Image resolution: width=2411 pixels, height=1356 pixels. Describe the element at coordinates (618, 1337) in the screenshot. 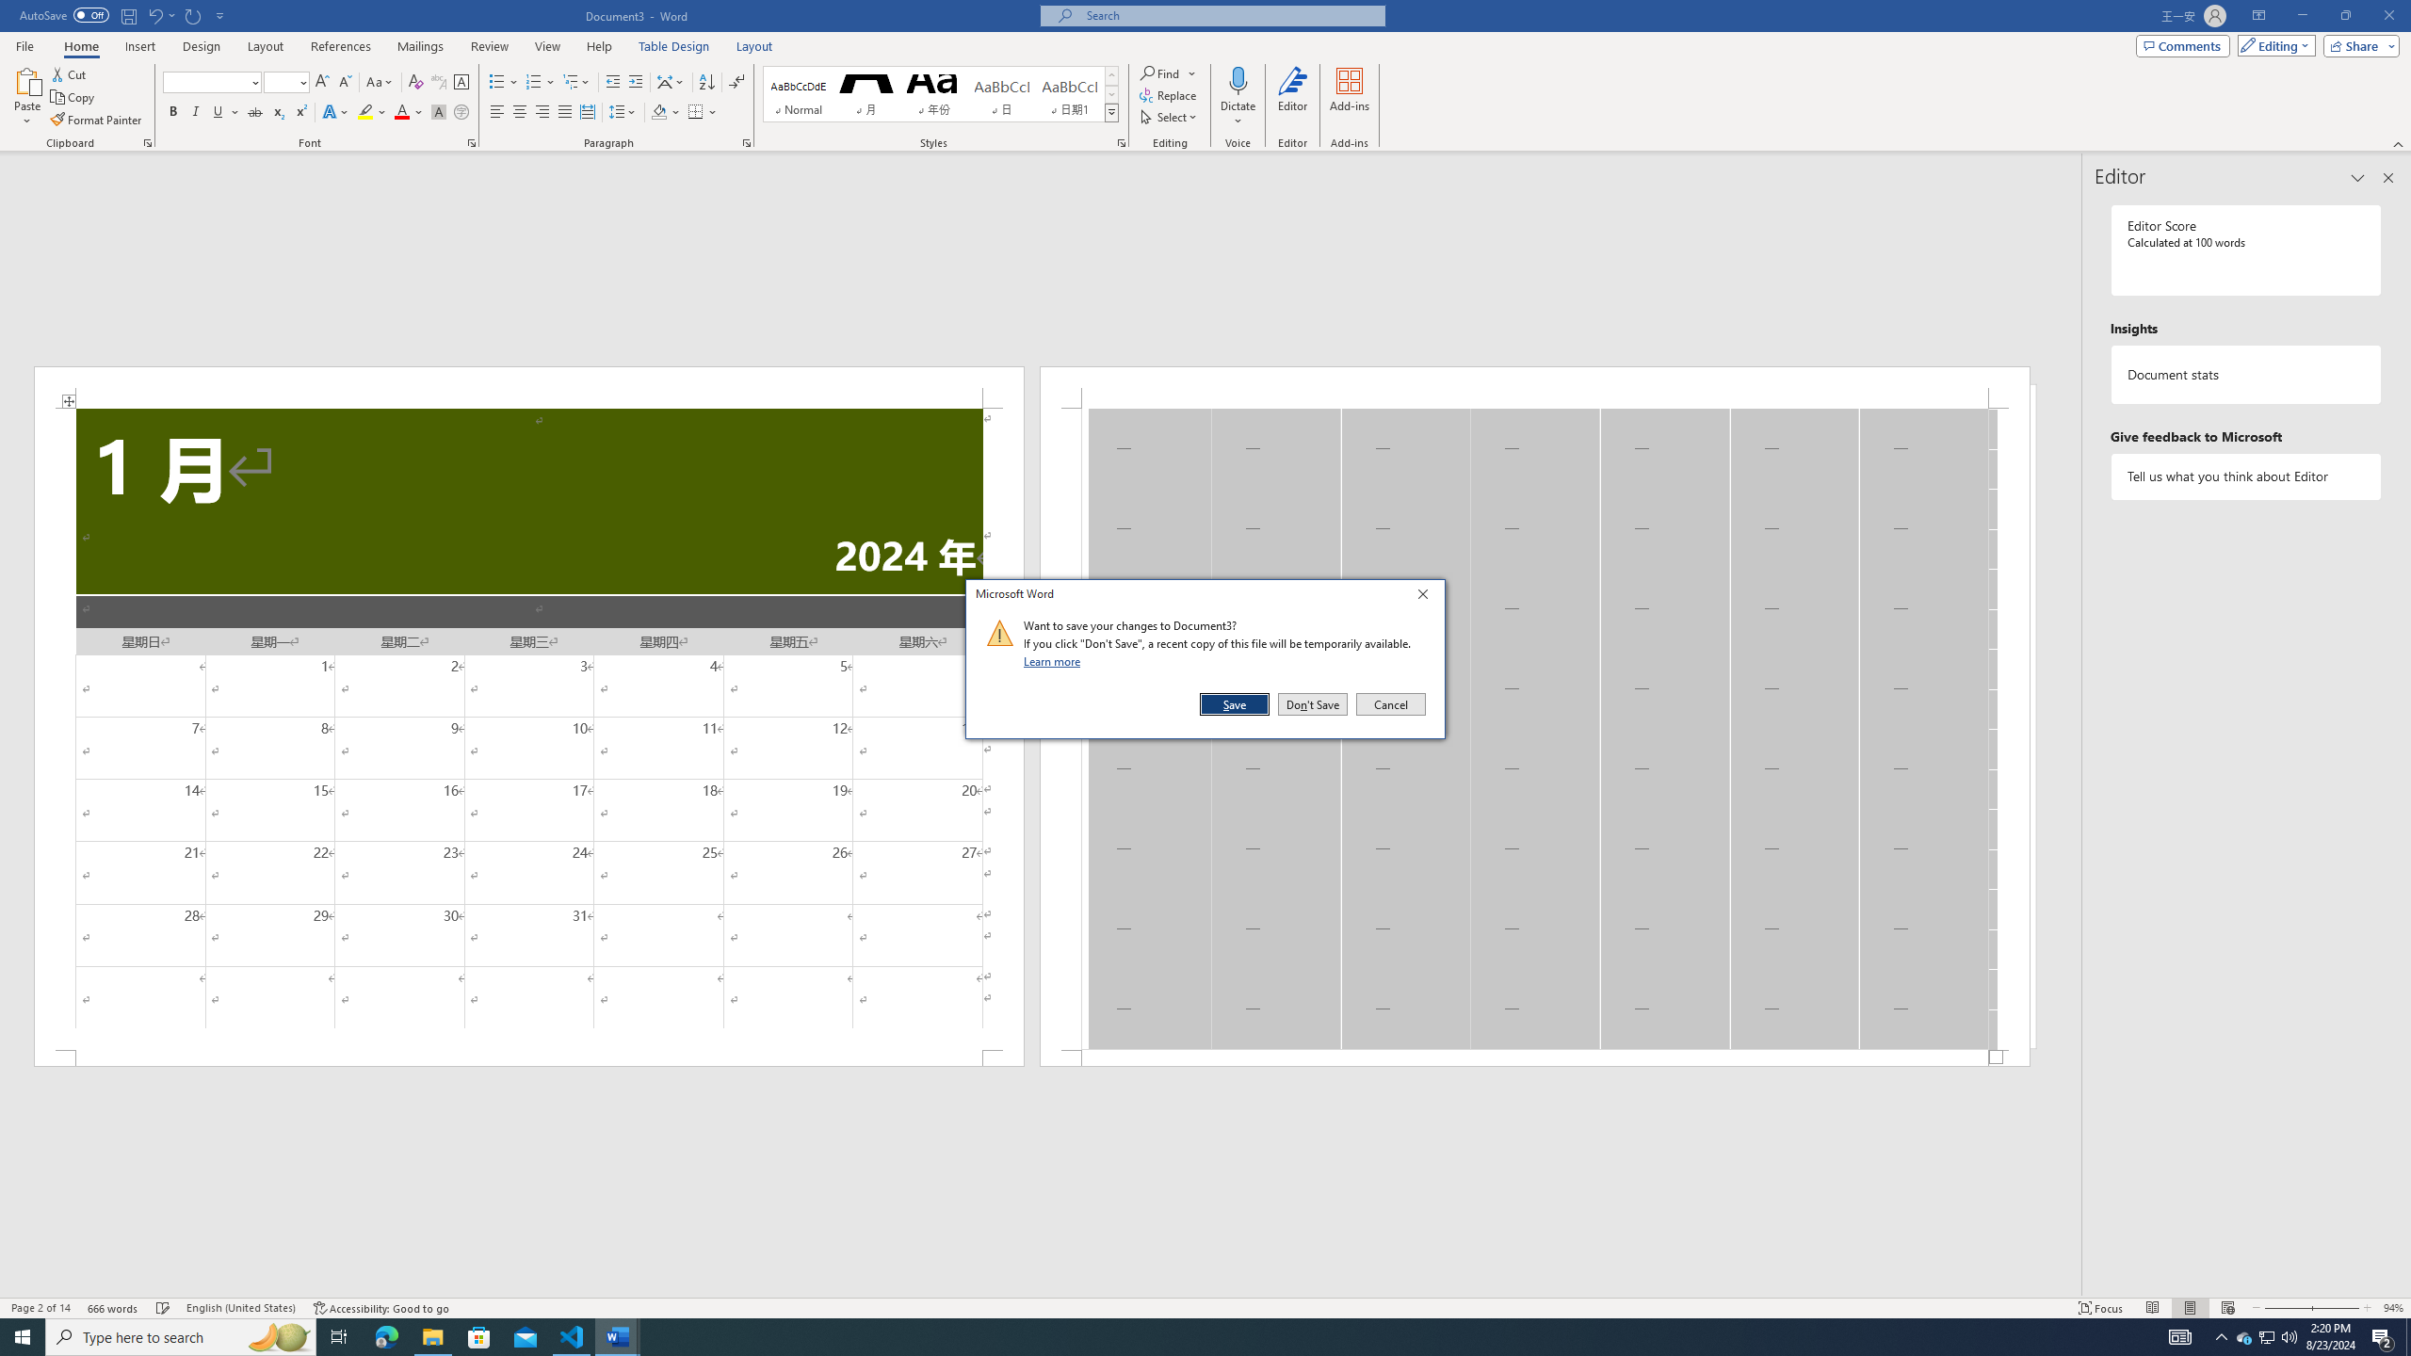

I see `Word - 2 running windows` at that location.